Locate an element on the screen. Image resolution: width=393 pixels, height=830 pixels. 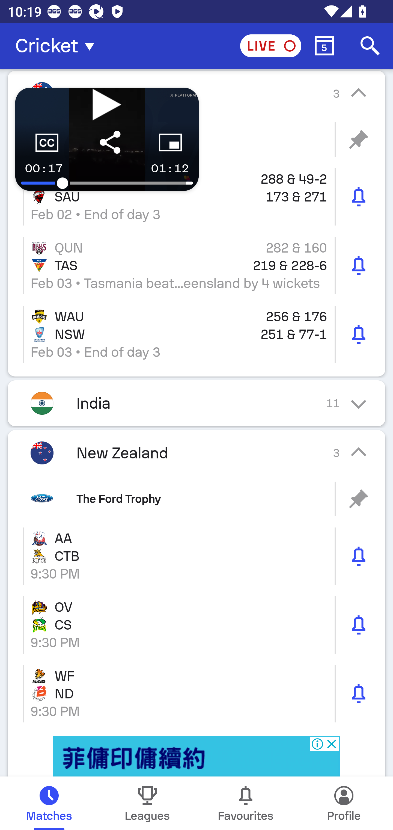
India 11 is located at coordinates (196, 403).